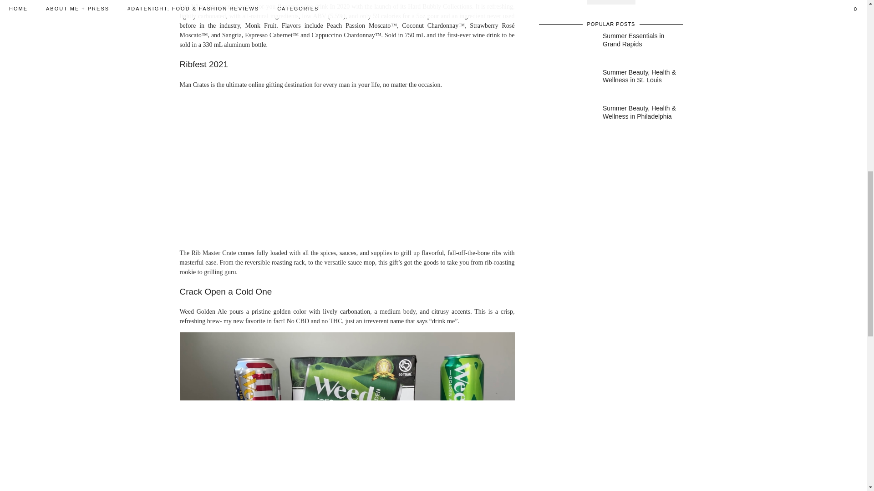 This screenshot has width=874, height=491. What do you see at coordinates (640, 40) in the screenshot?
I see `Summer Essentials in Grand Rapids` at bounding box center [640, 40].